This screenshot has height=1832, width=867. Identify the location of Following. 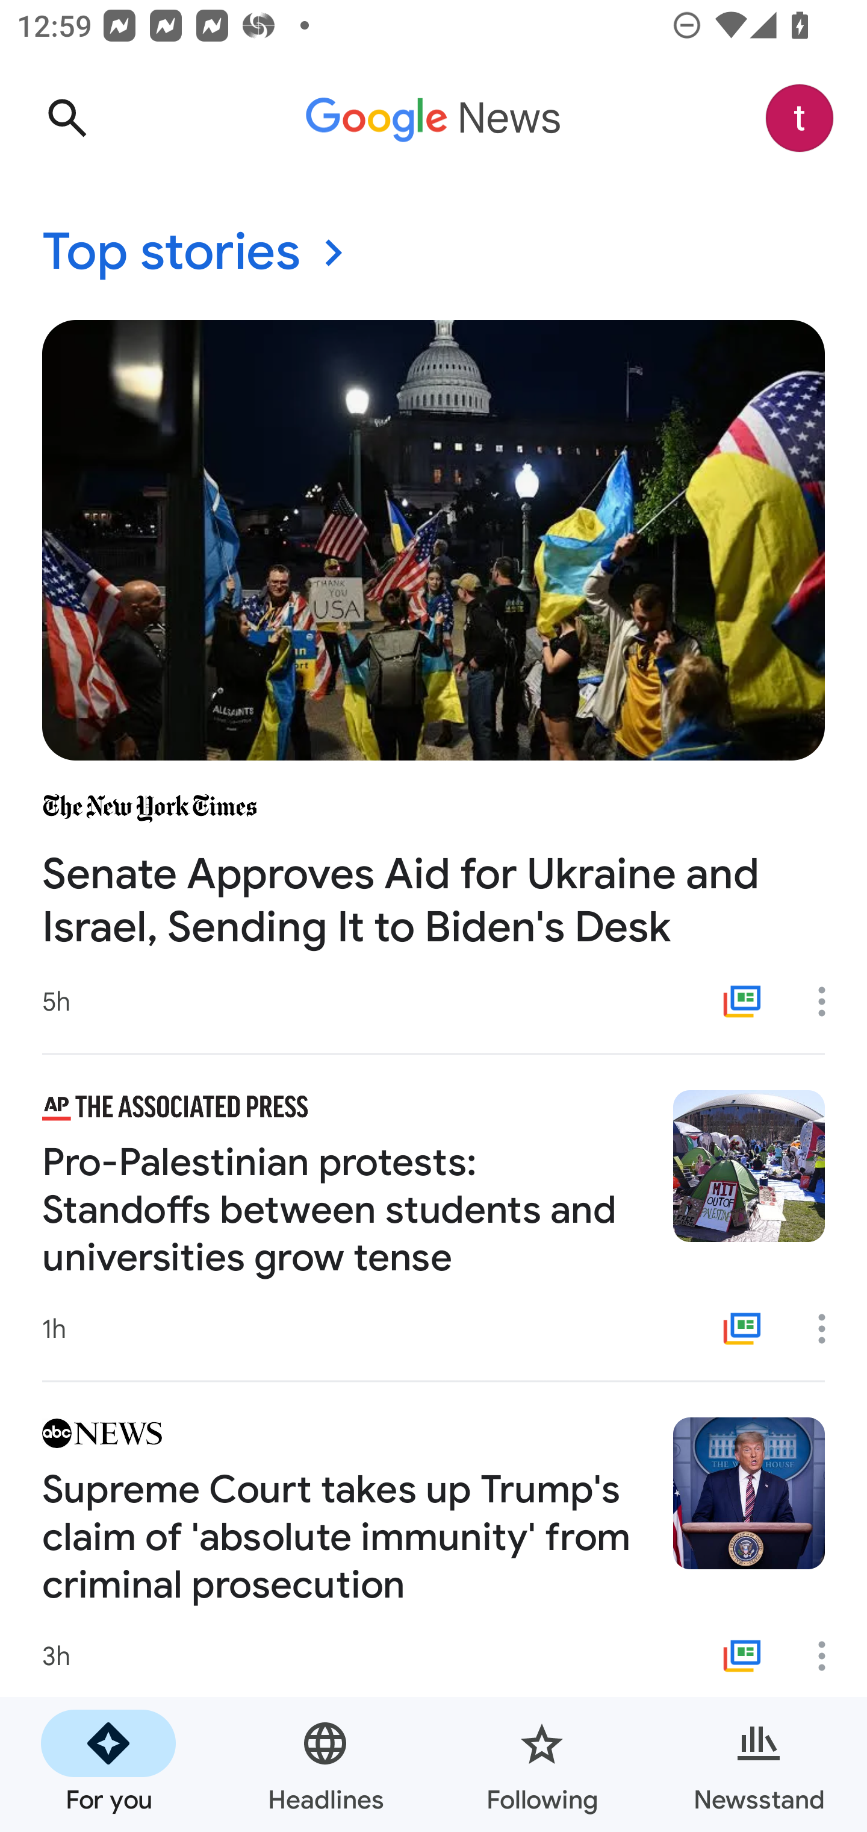
(542, 1765).